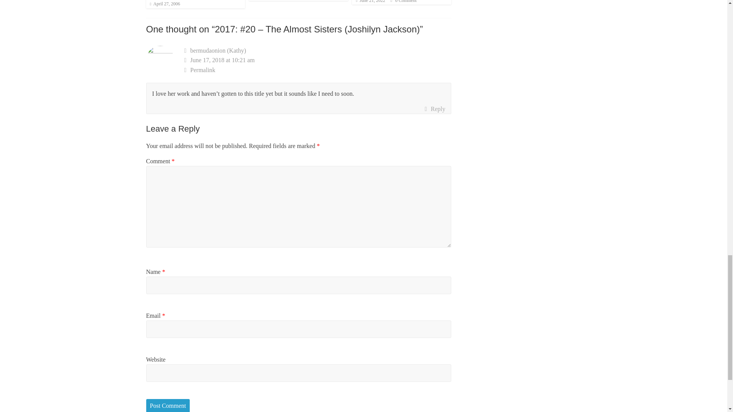 Image resolution: width=733 pixels, height=412 pixels. I want to click on Permalink, so click(318, 70).